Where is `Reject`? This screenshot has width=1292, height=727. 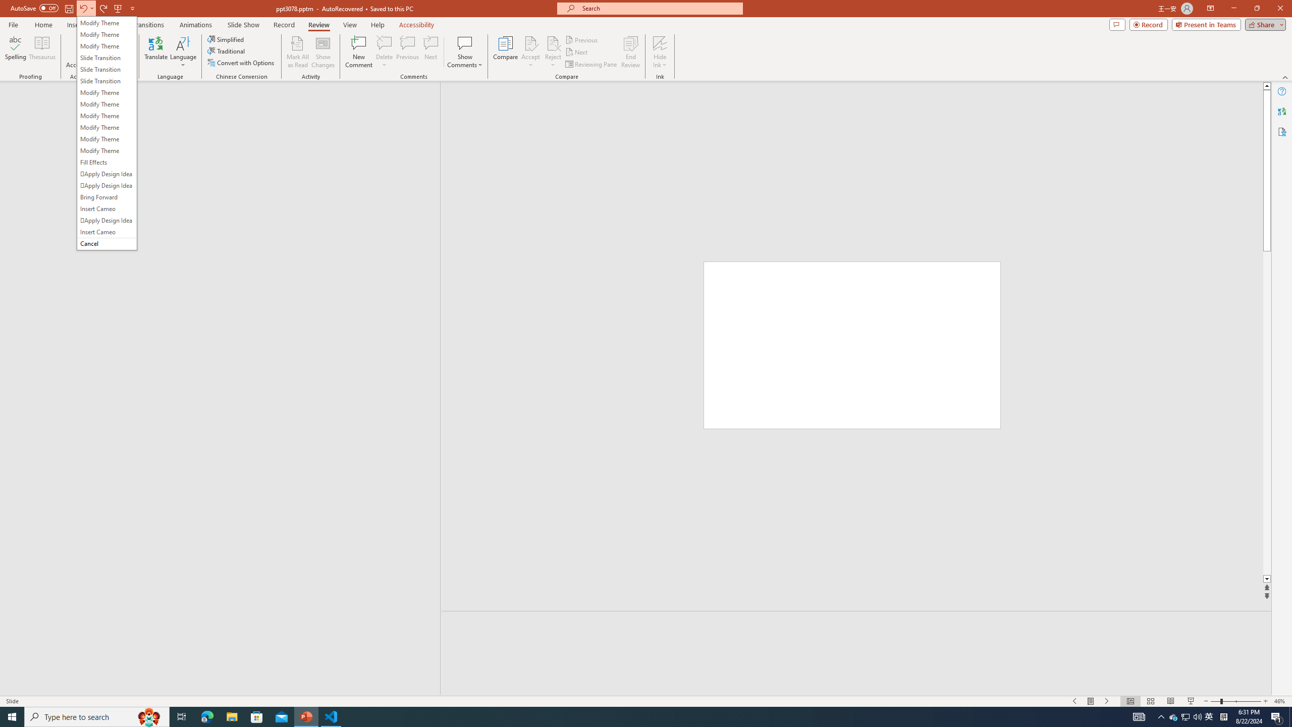 Reject is located at coordinates (553, 52).